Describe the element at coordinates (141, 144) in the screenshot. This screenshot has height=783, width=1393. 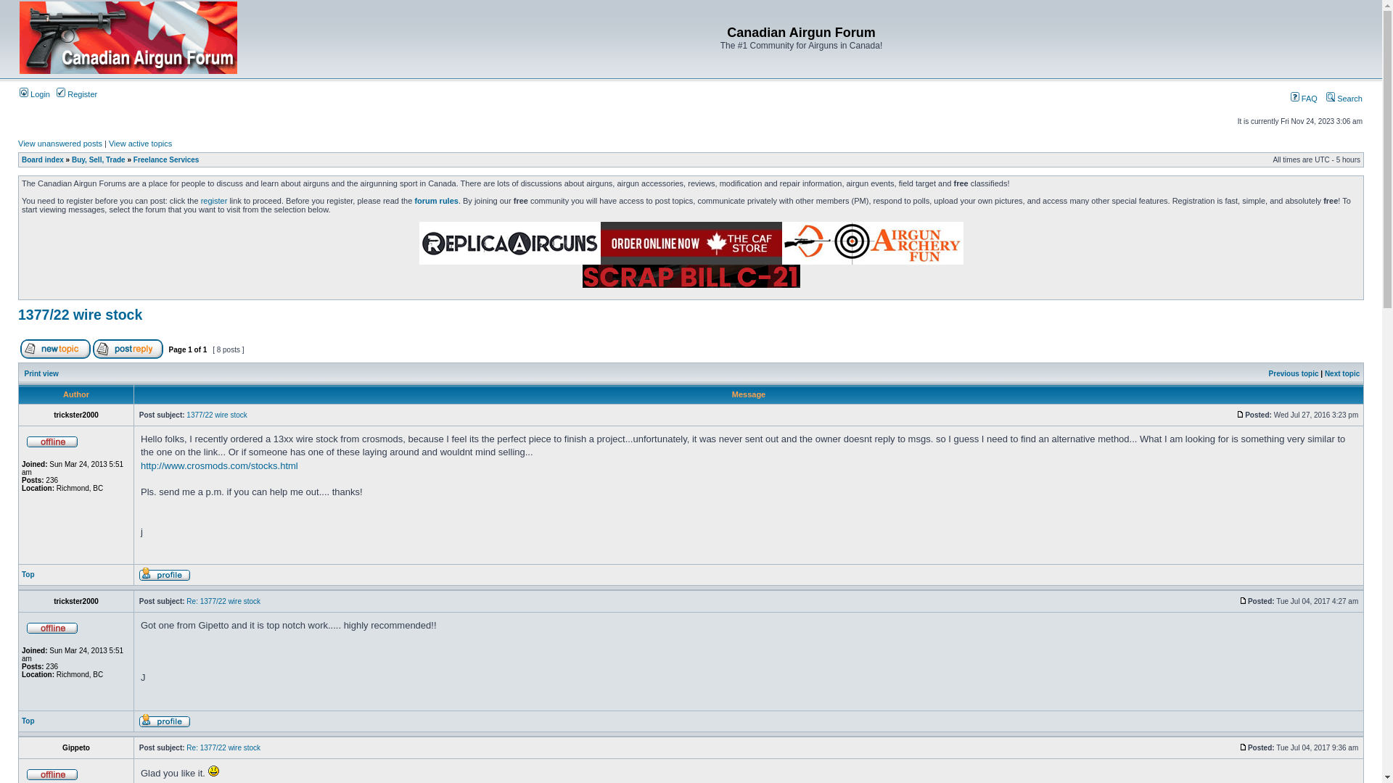
I see `View active topics` at that location.